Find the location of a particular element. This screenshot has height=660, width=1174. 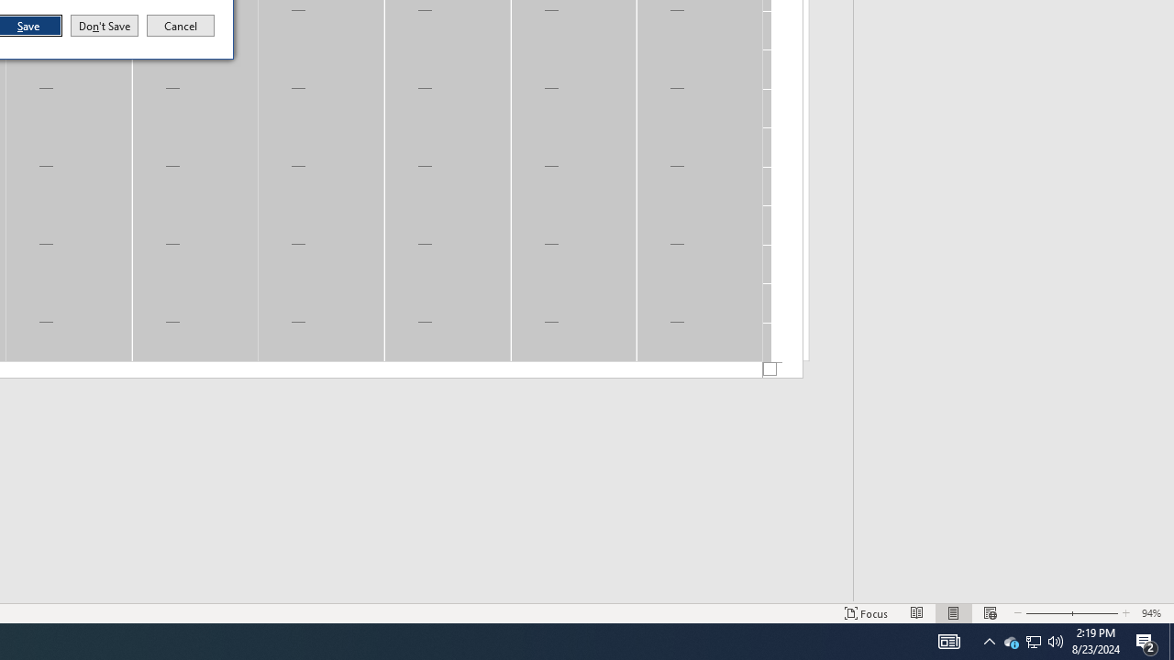

Don't Save is located at coordinates (105, 26).